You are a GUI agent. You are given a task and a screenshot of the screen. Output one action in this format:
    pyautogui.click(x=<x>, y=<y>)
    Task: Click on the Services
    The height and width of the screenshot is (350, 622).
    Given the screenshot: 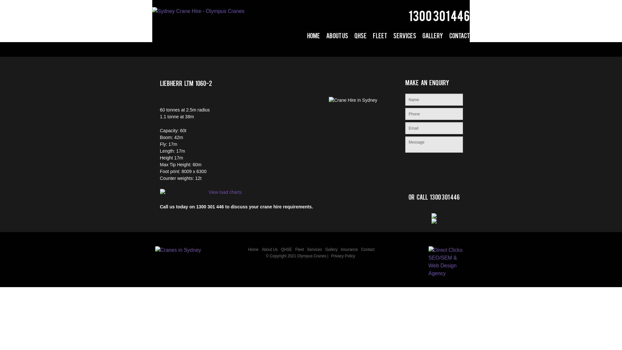 What is the action you would take?
    pyautogui.click(x=314, y=250)
    